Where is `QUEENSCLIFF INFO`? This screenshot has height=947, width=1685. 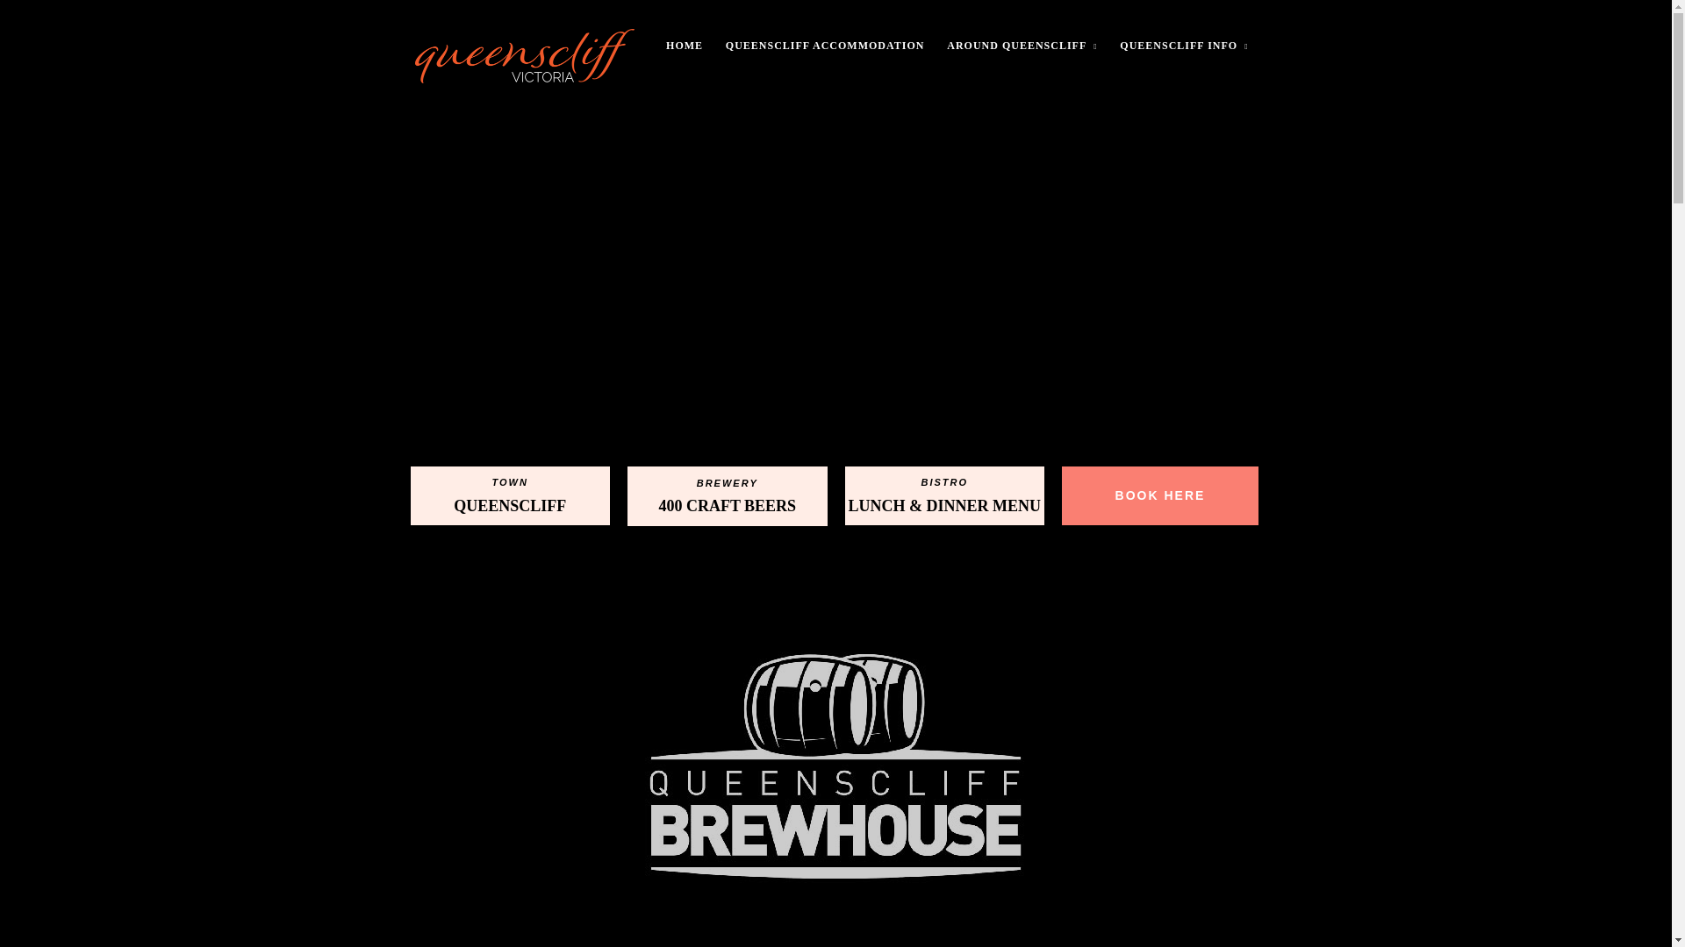
QUEENSCLIFF INFO is located at coordinates (1183, 60).